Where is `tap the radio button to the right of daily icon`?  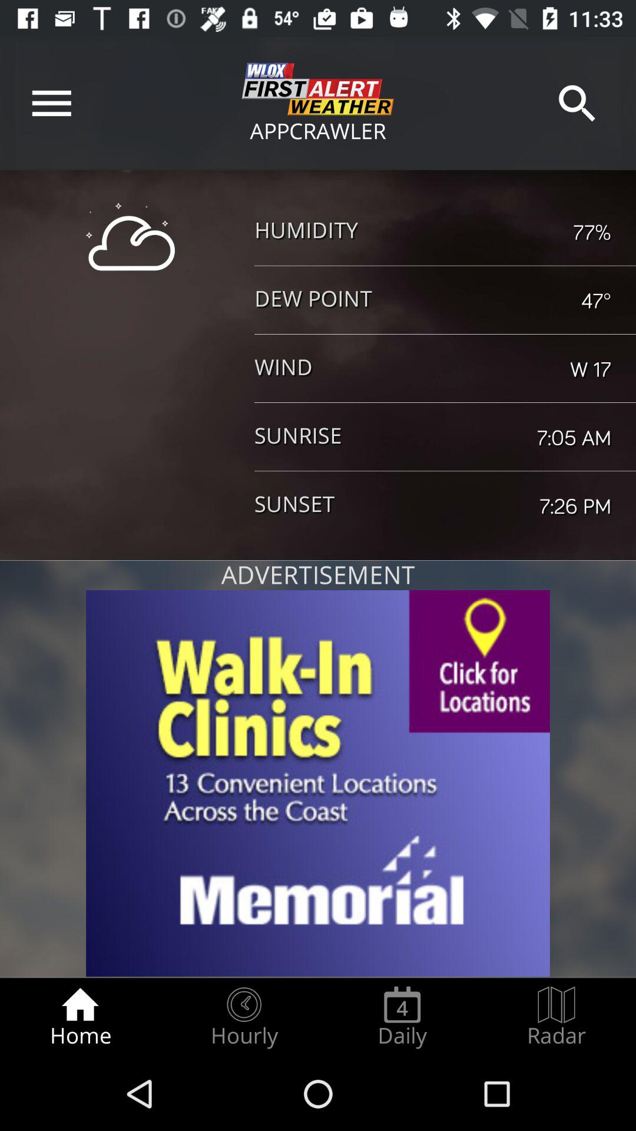
tap the radio button to the right of daily icon is located at coordinates (556, 1017).